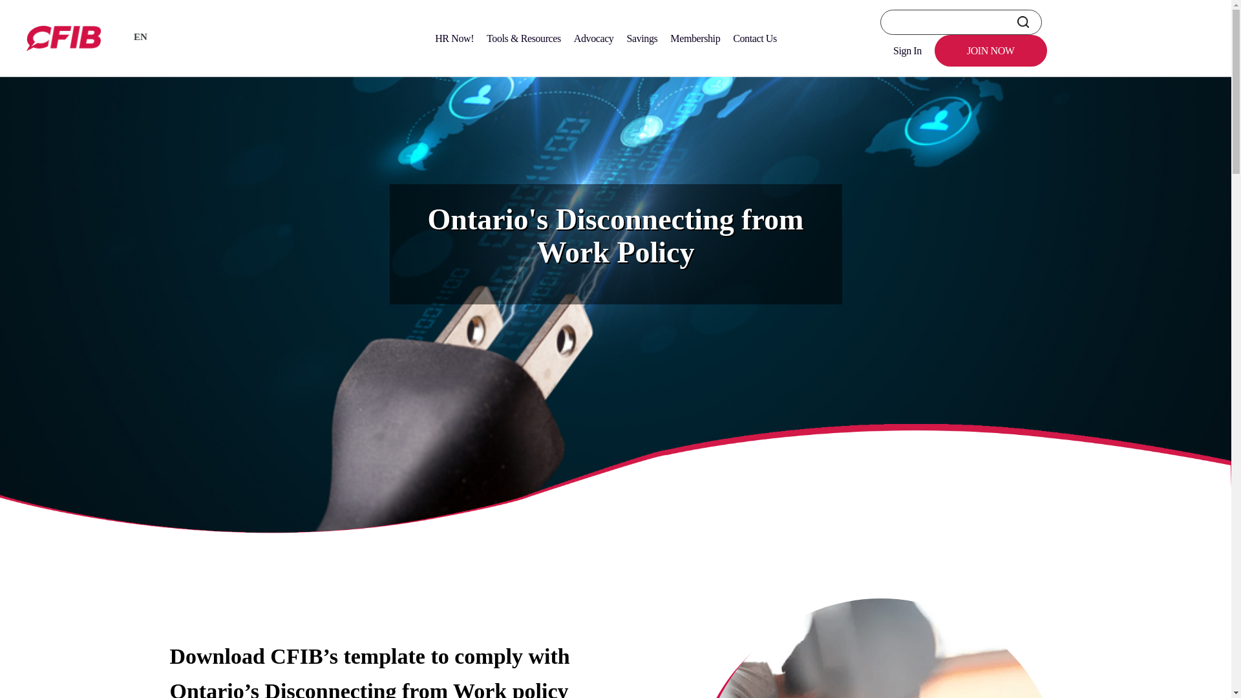 This screenshot has width=1241, height=698. Describe the element at coordinates (1023, 22) in the screenshot. I see `Search` at that location.